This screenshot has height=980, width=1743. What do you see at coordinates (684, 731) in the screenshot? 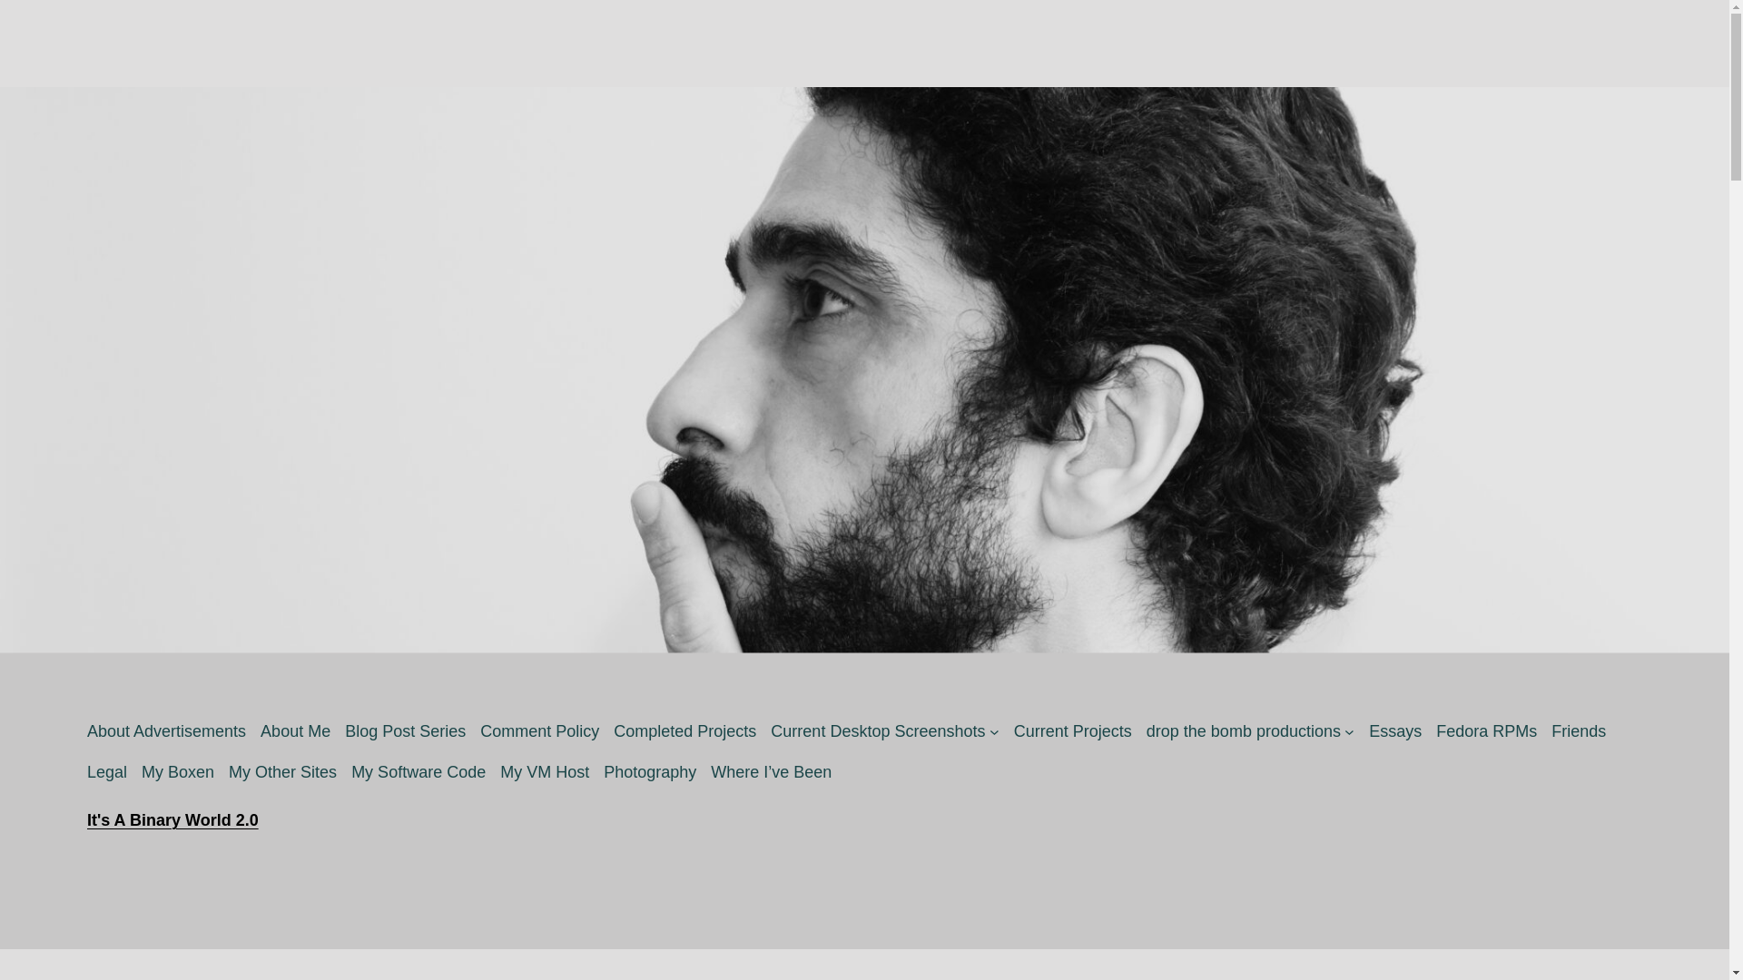
I see `Completed Projects` at bounding box center [684, 731].